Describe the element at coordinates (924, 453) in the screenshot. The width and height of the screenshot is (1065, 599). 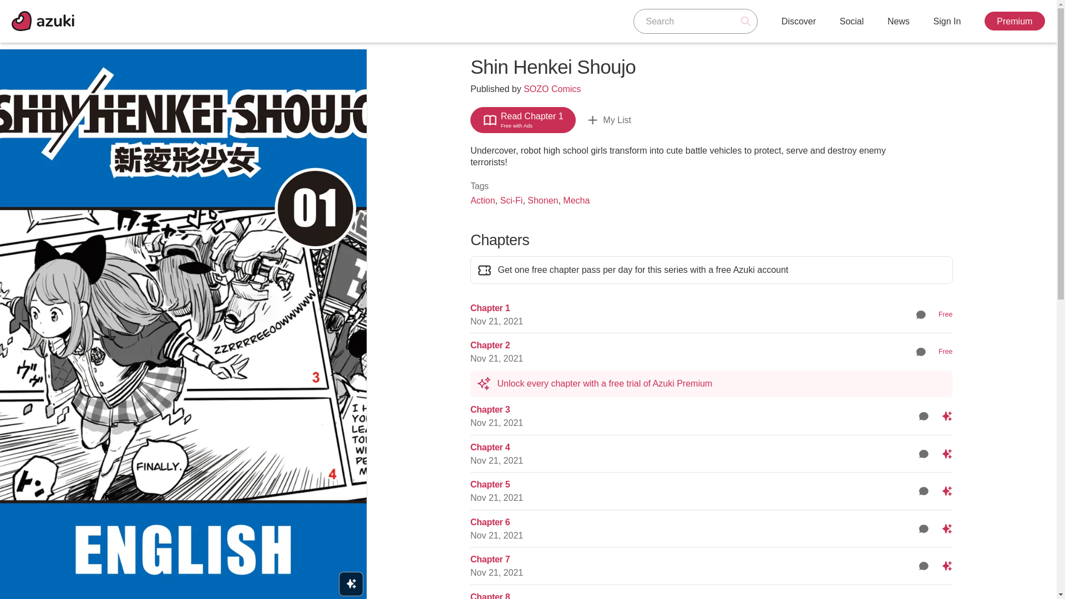
I see `Comments` at that location.